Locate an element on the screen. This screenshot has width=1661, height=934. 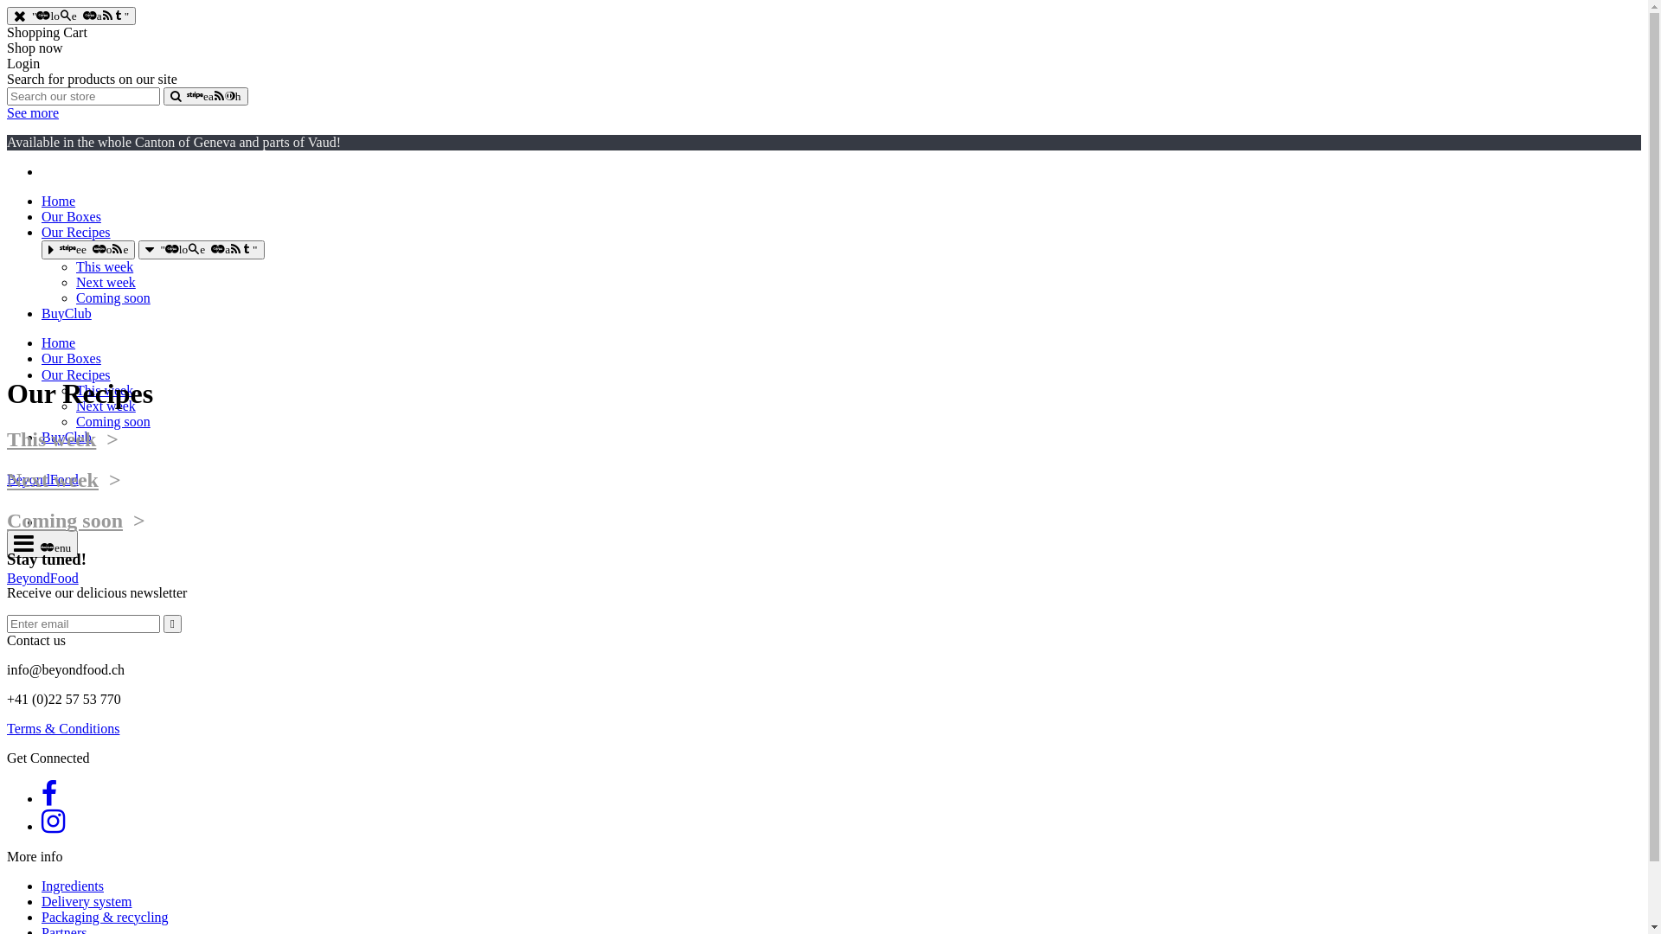
Delivery system is located at coordinates (87, 901).